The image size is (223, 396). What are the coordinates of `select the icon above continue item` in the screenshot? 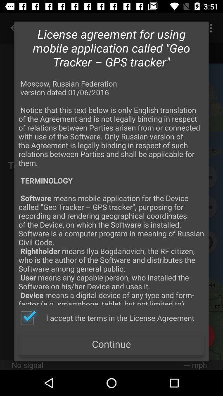 It's located at (107, 318).